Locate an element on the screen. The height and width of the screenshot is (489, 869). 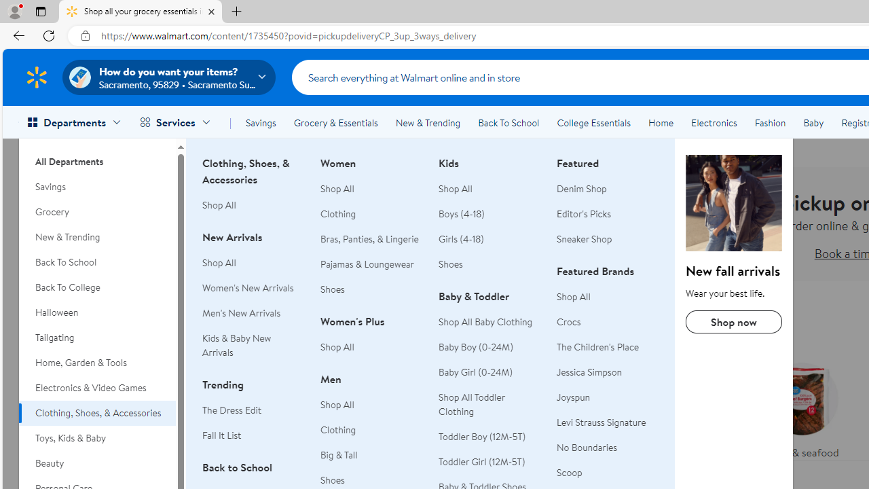
FeaturedDenim ShopEditor's PicksSneaker Shop is located at coordinates (608, 209).